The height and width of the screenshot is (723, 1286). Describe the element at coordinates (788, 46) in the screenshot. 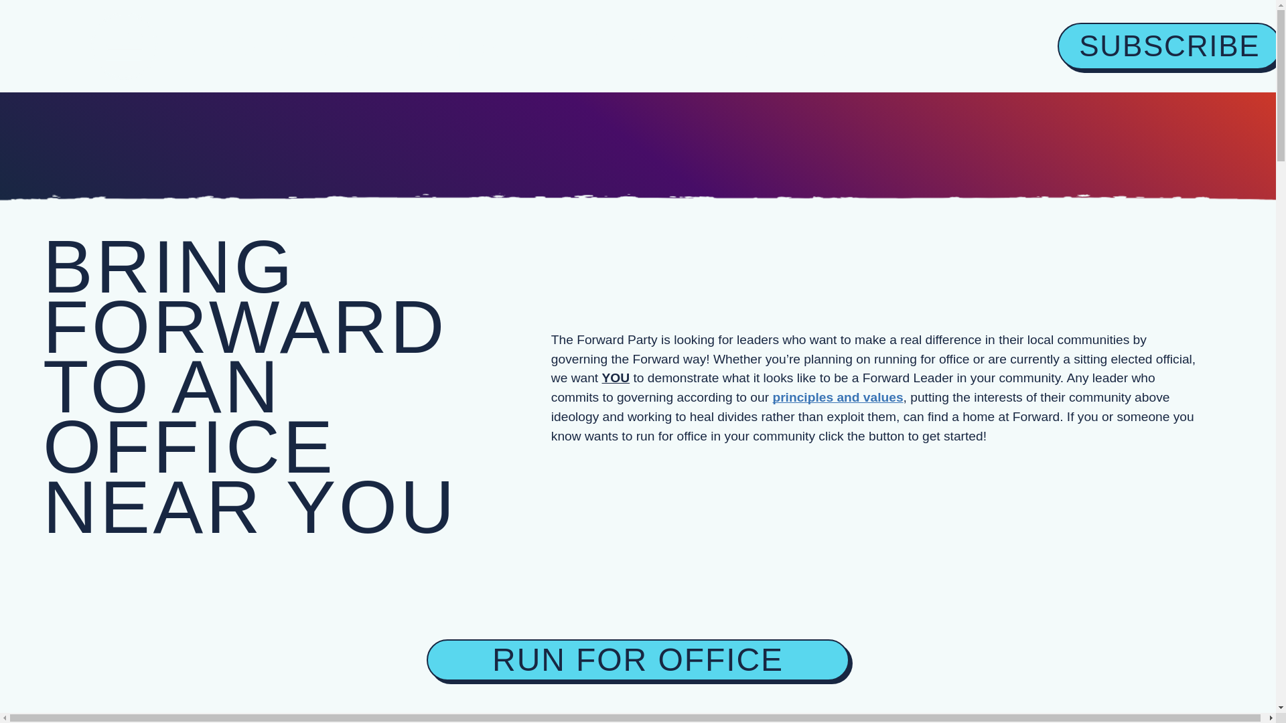

I see `JOIN US` at that location.